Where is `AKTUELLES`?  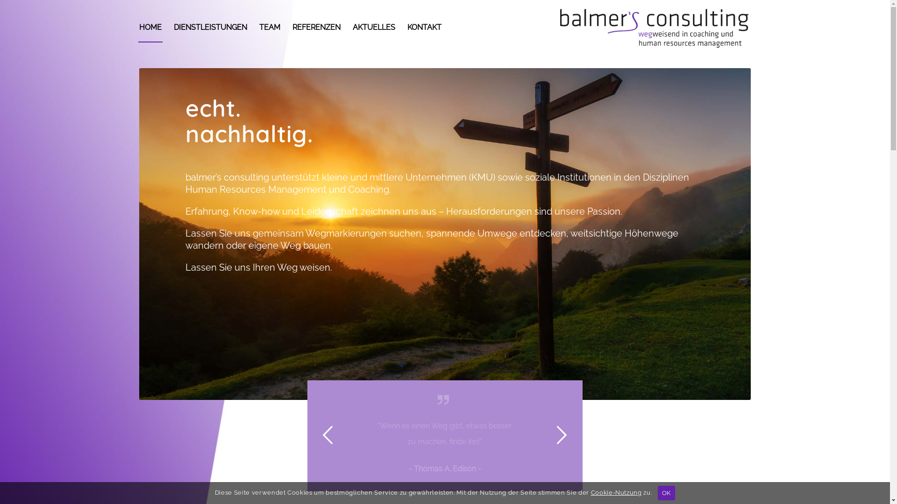 AKTUELLES is located at coordinates (374, 28).